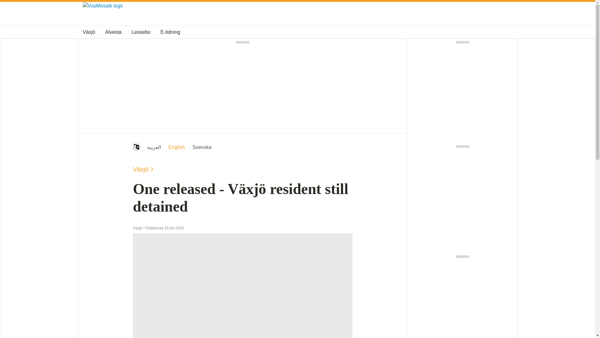 This screenshot has width=600, height=338. I want to click on E-tidning, so click(171, 32).